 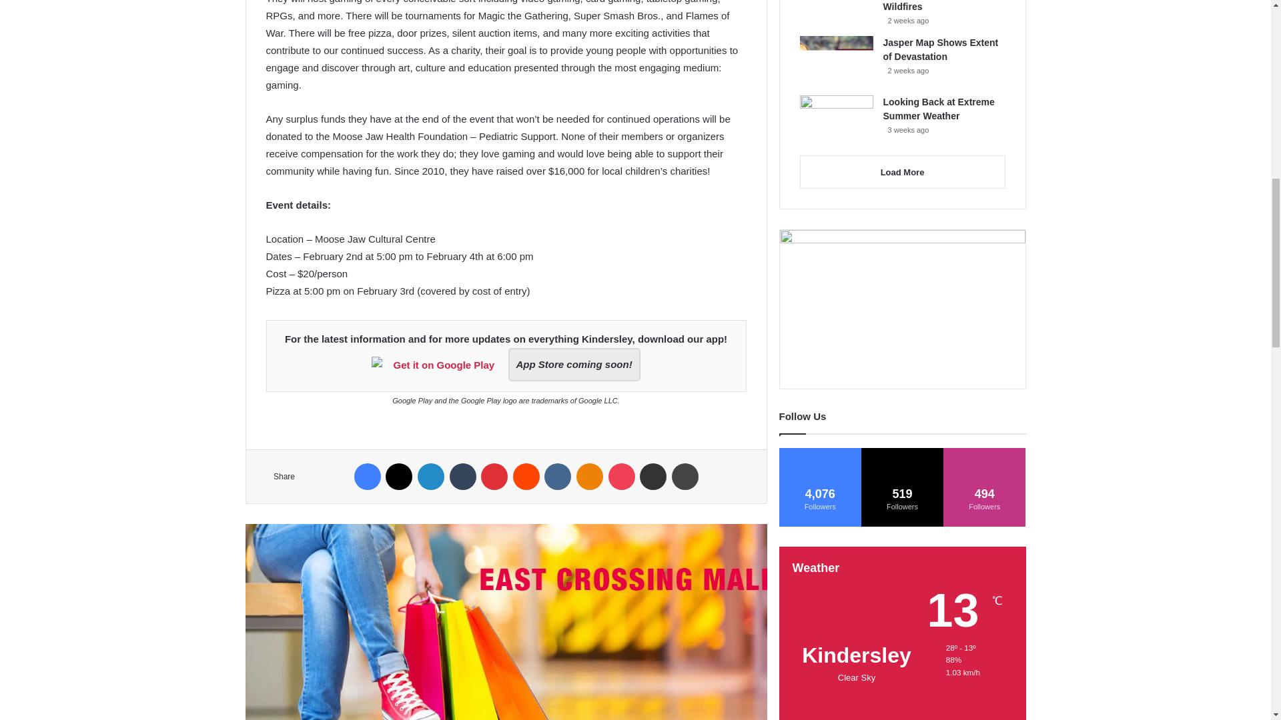 What do you see at coordinates (399, 477) in the screenshot?
I see `X` at bounding box center [399, 477].